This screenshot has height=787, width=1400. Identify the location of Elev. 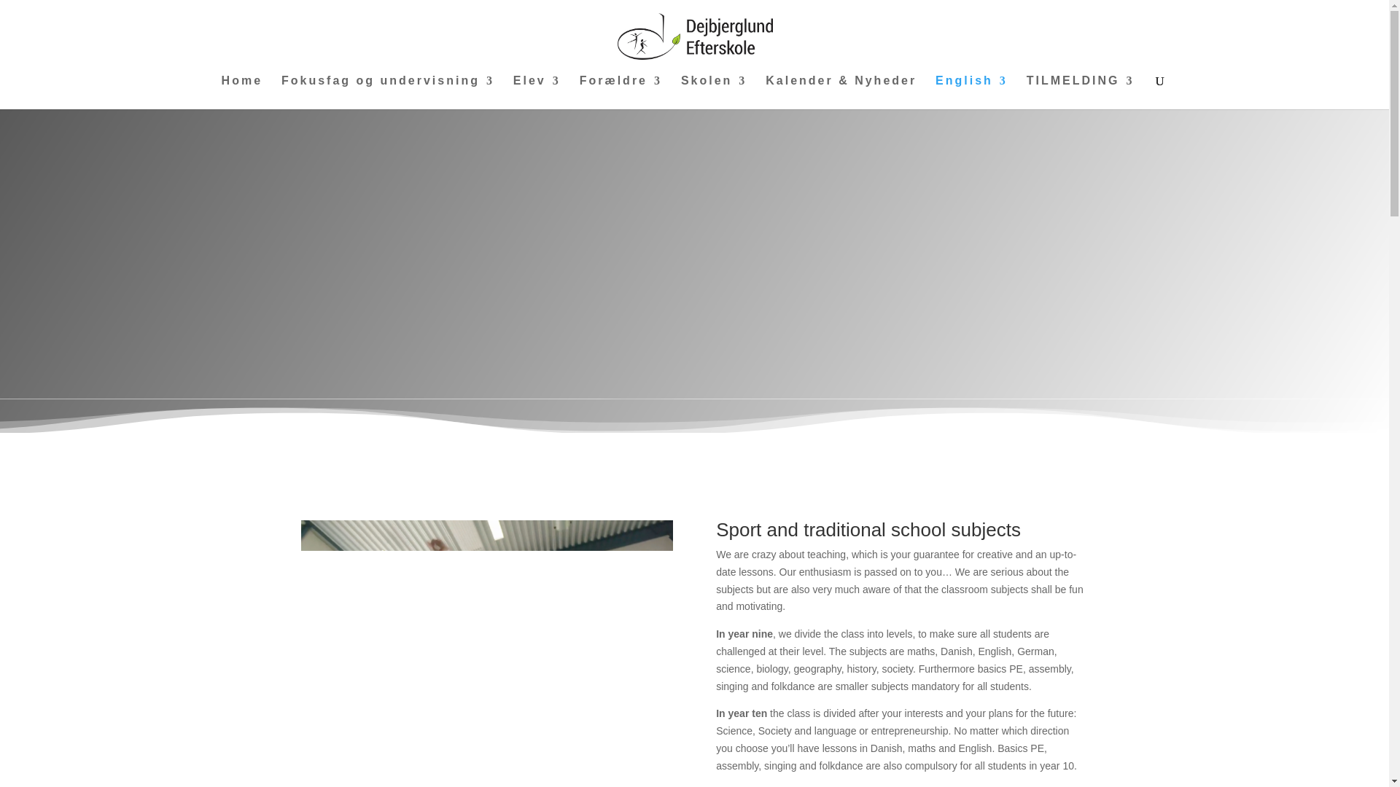
(537, 92).